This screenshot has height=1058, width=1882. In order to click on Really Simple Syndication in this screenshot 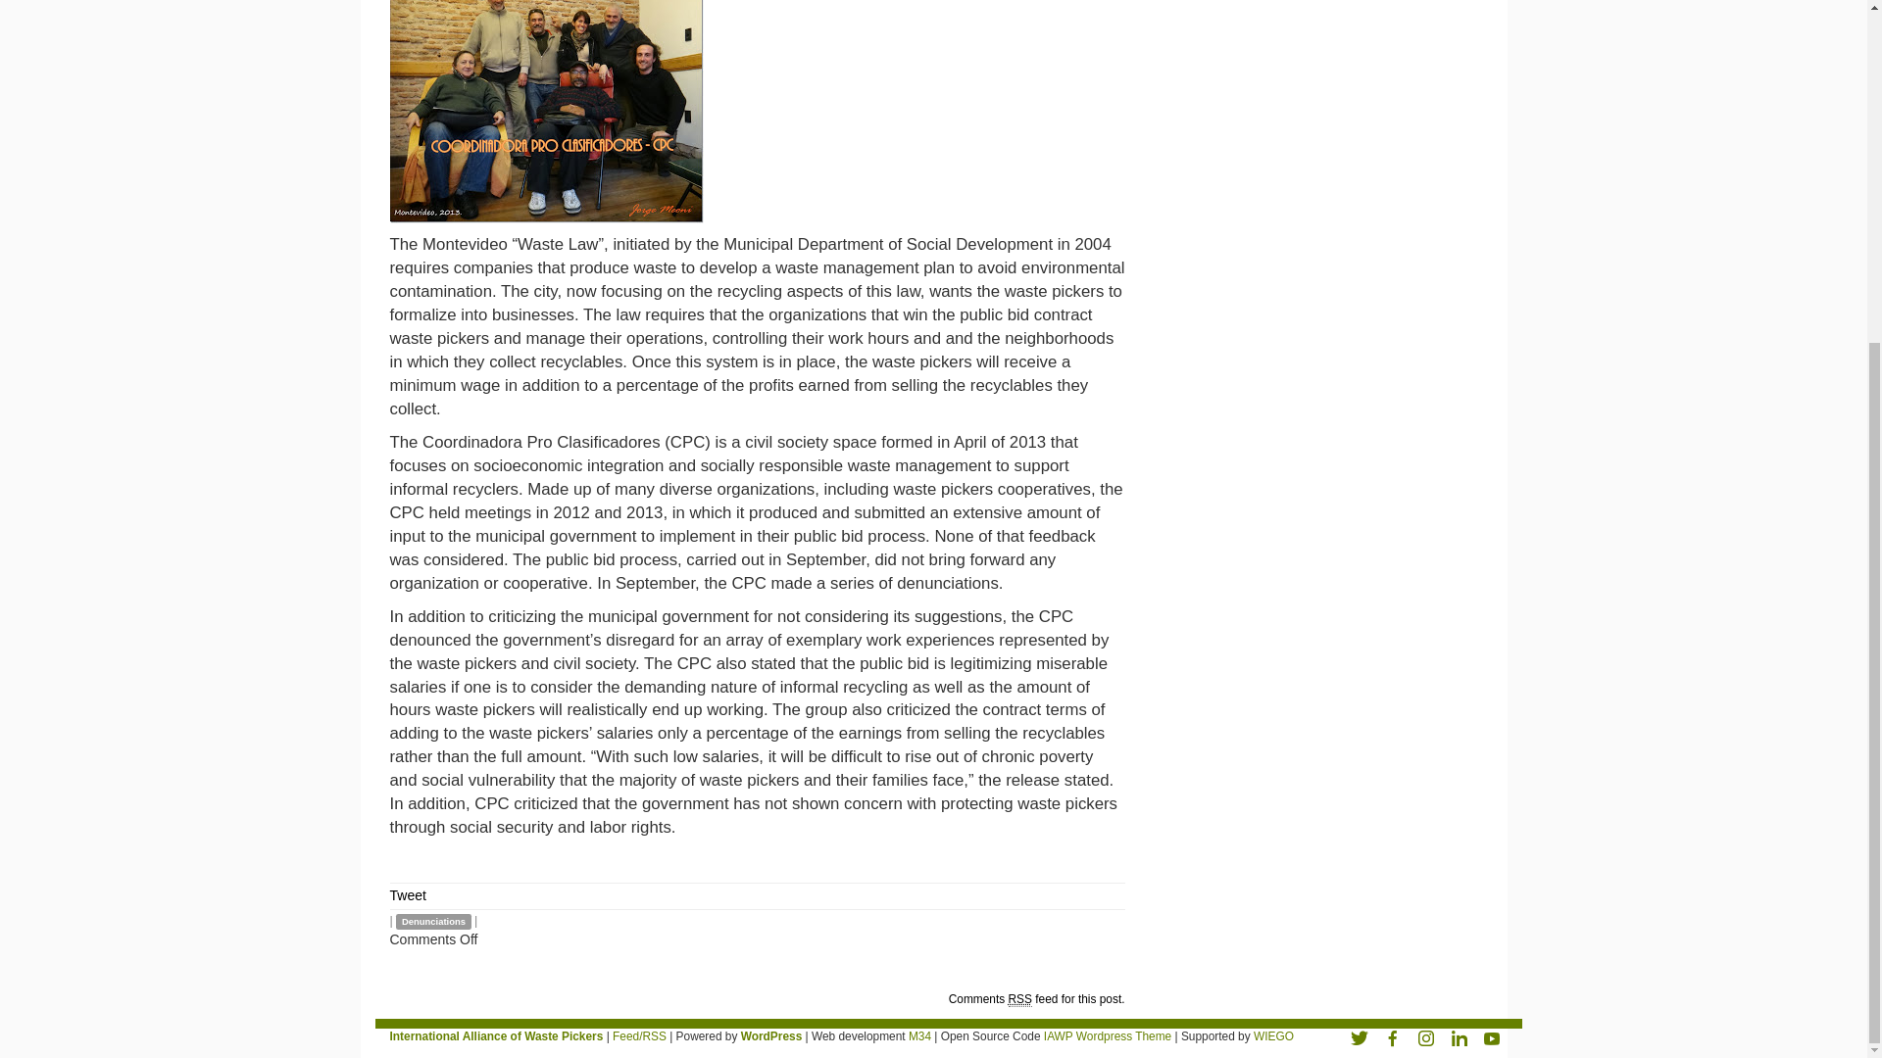, I will do `click(1019, 999)`.